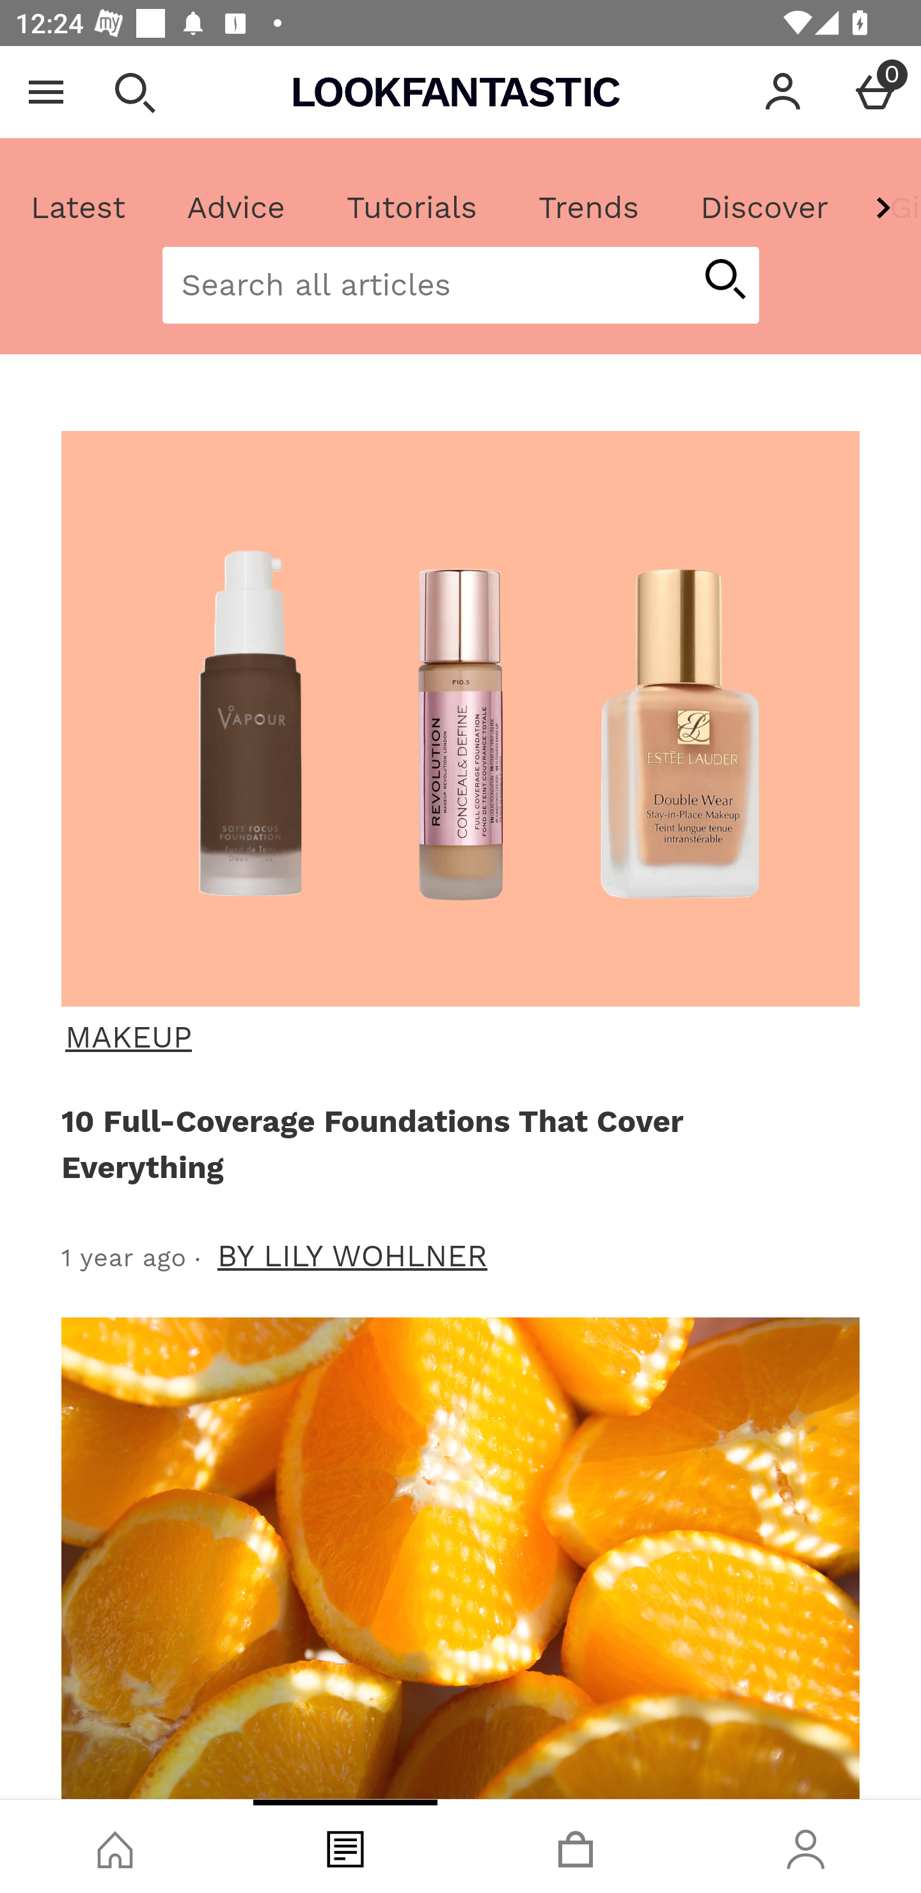 The image size is (921, 1893). Describe the element at coordinates (236, 208) in the screenshot. I see `Advice` at that location.